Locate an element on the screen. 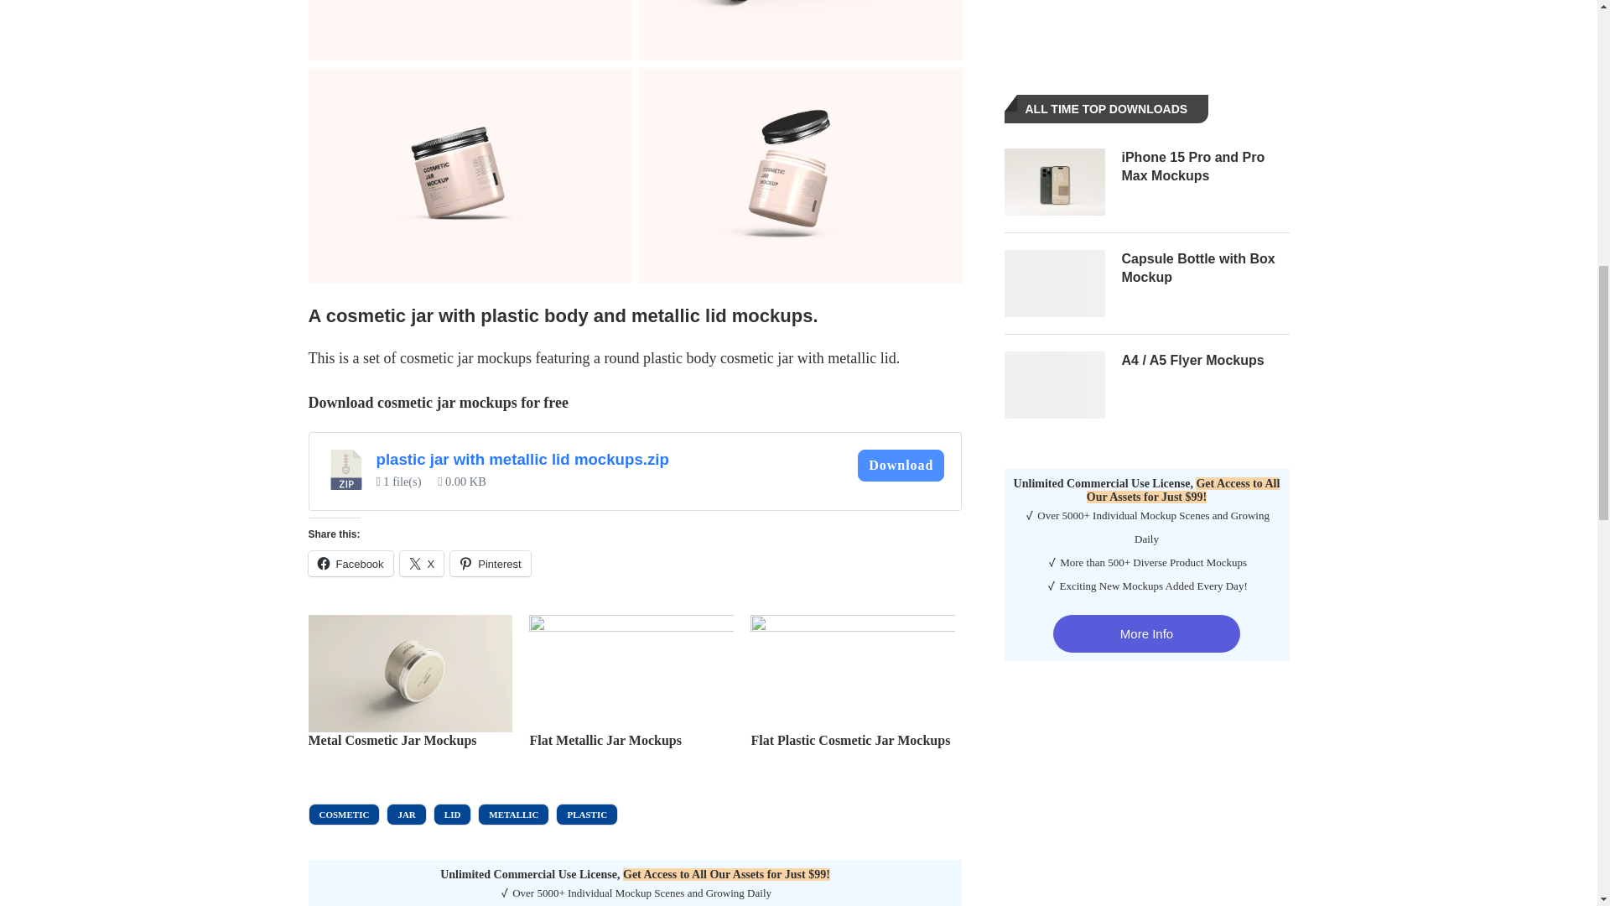 The width and height of the screenshot is (1610, 906). Metal Cosmetic Jar Mockups is located at coordinates (392, 740).